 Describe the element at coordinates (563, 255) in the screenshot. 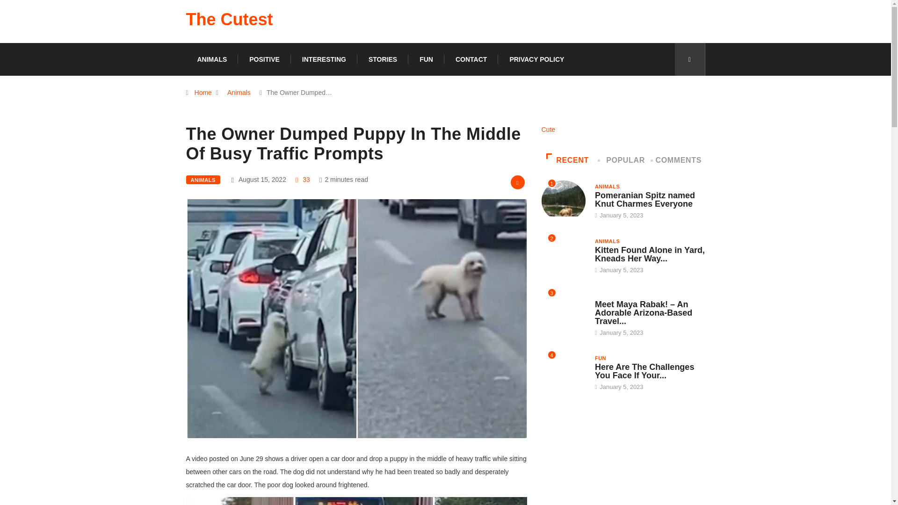

I see `2` at that location.